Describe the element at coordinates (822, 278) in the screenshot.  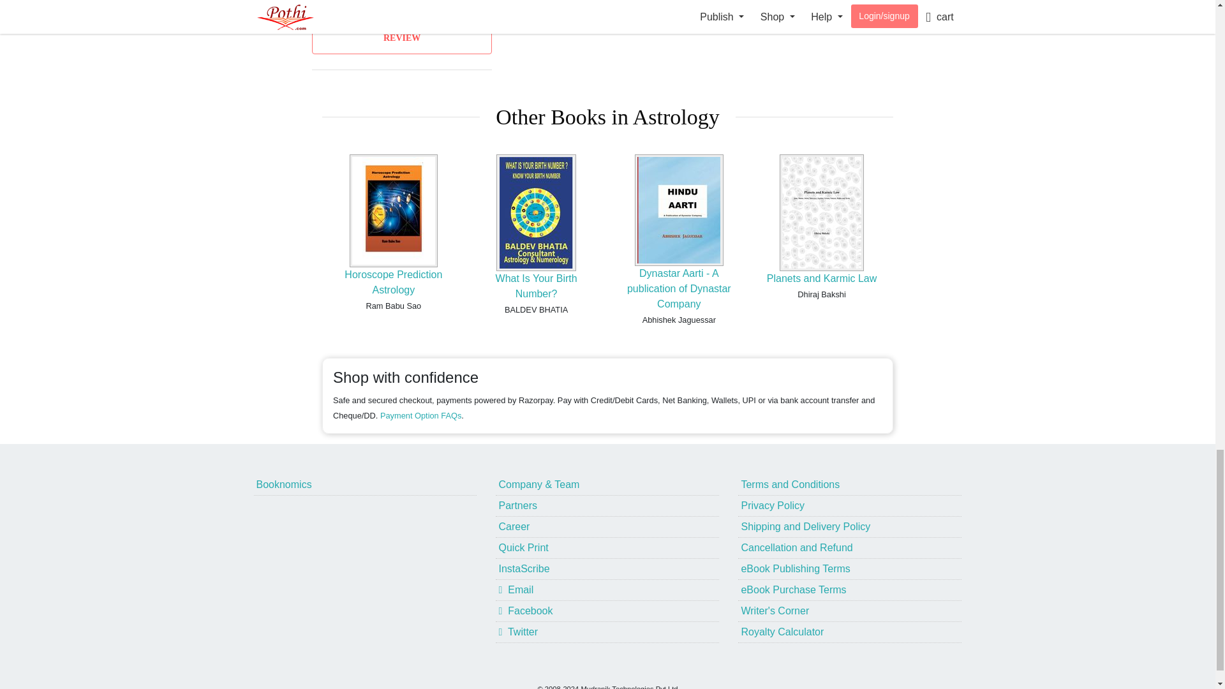
I see `Planets and Karmic Law` at that location.